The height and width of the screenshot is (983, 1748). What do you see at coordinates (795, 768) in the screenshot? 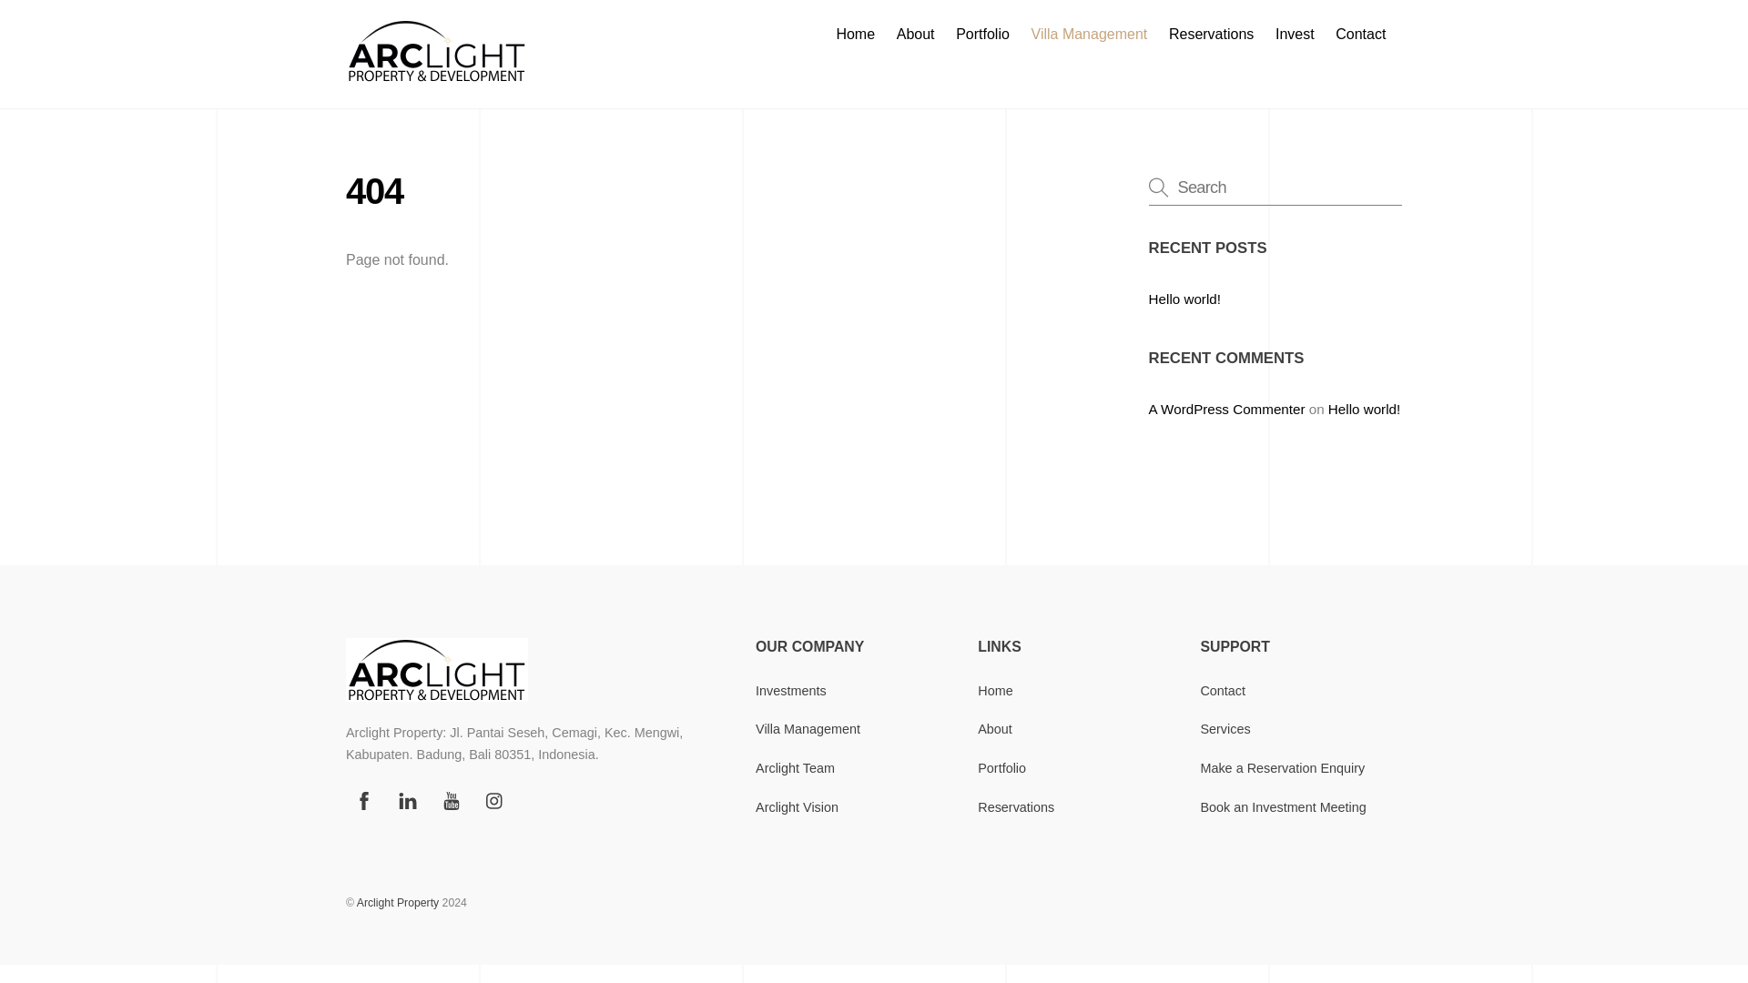
I see `Arclight Team` at bounding box center [795, 768].